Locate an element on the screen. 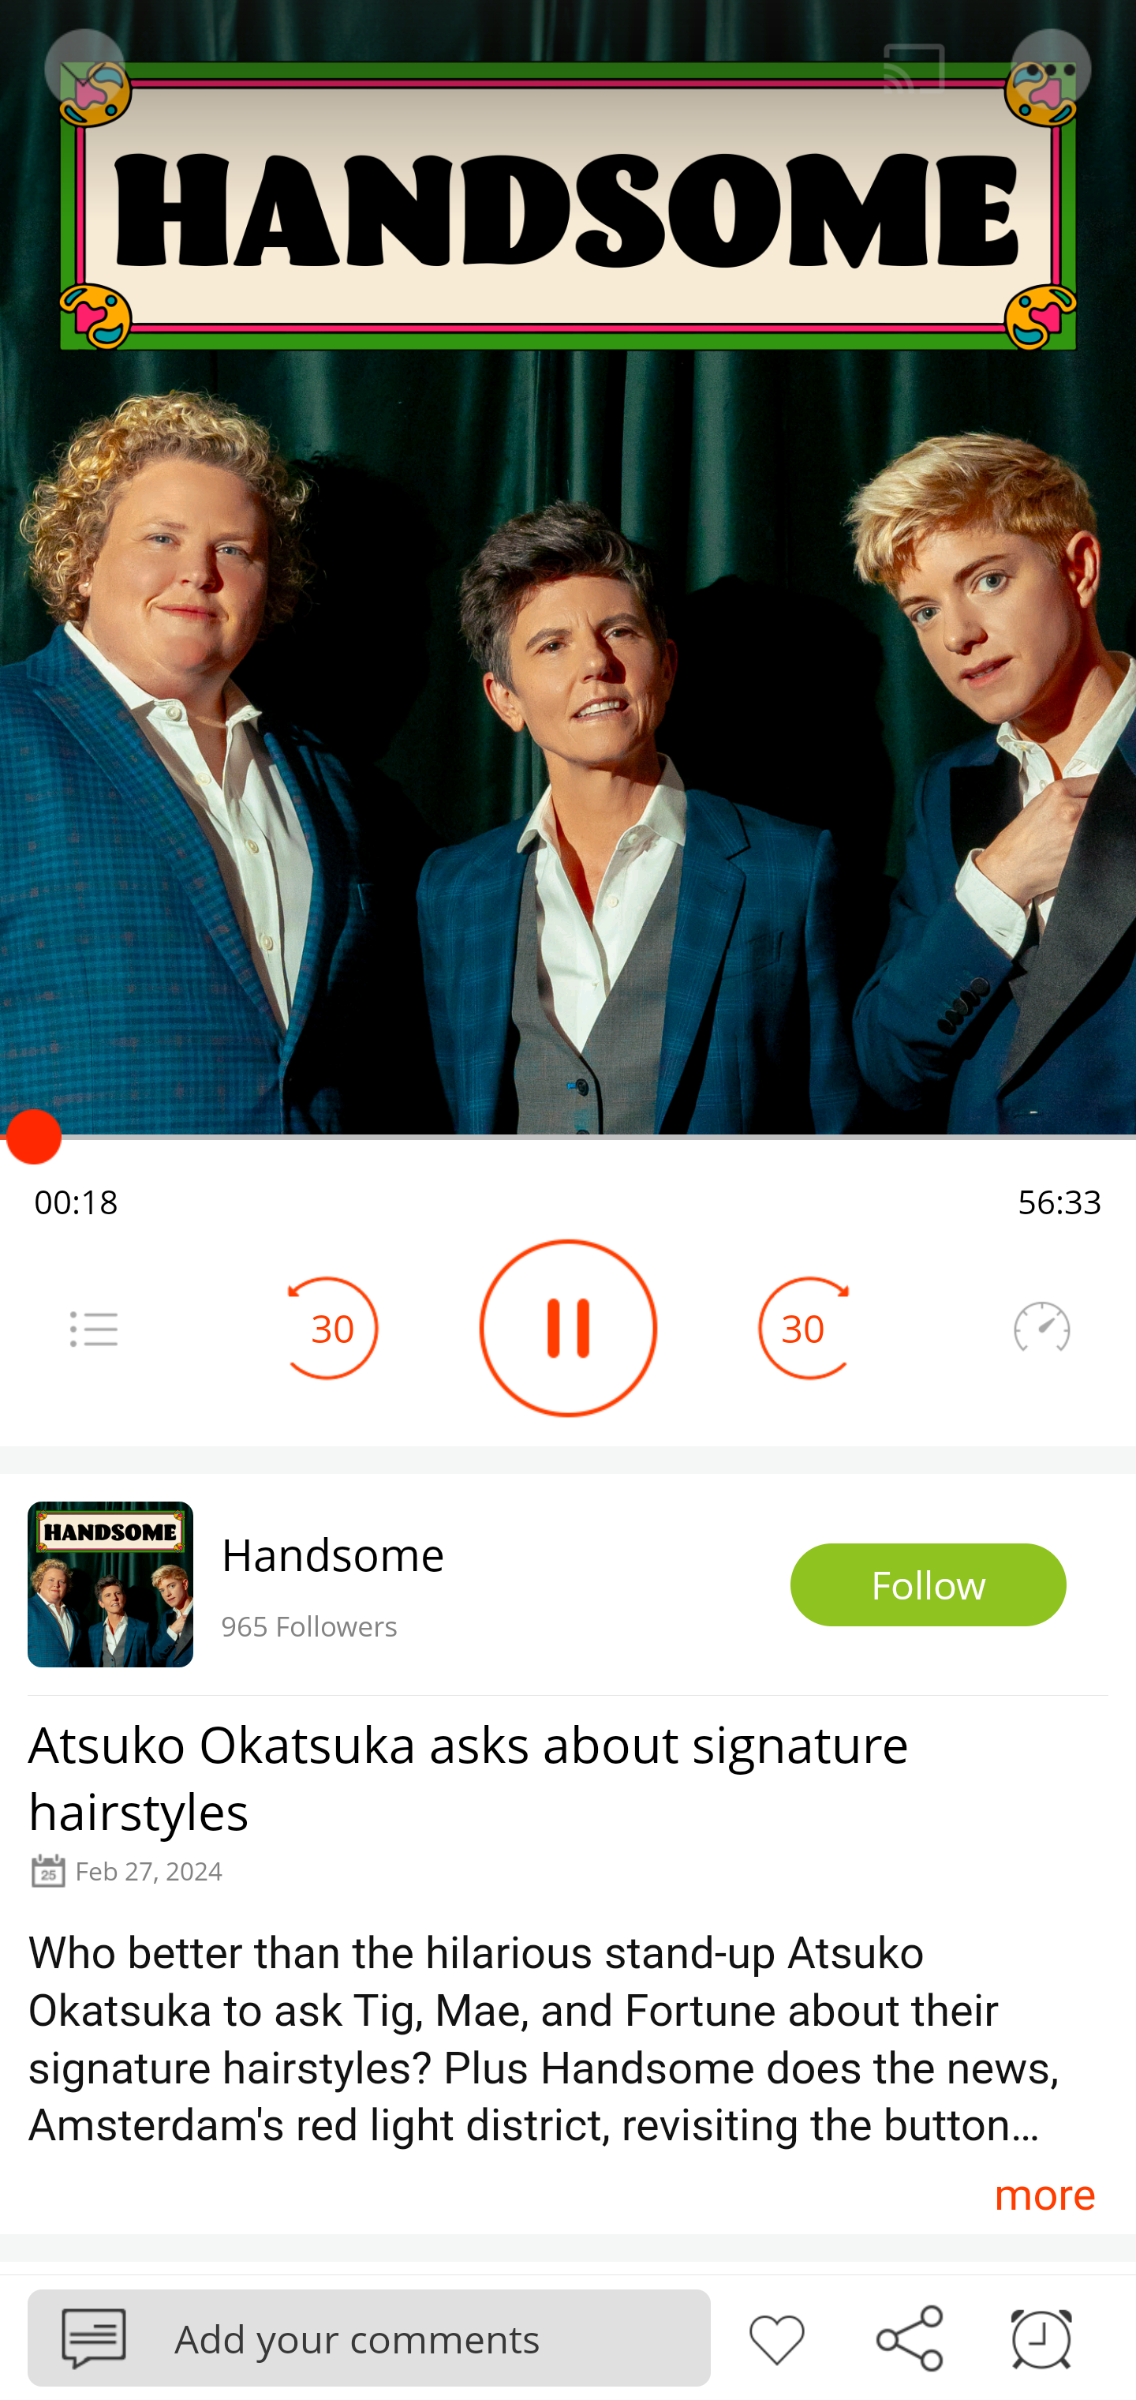 Image resolution: width=1136 pixels, height=2400 pixels. Follow is located at coordinates (929, 1585).